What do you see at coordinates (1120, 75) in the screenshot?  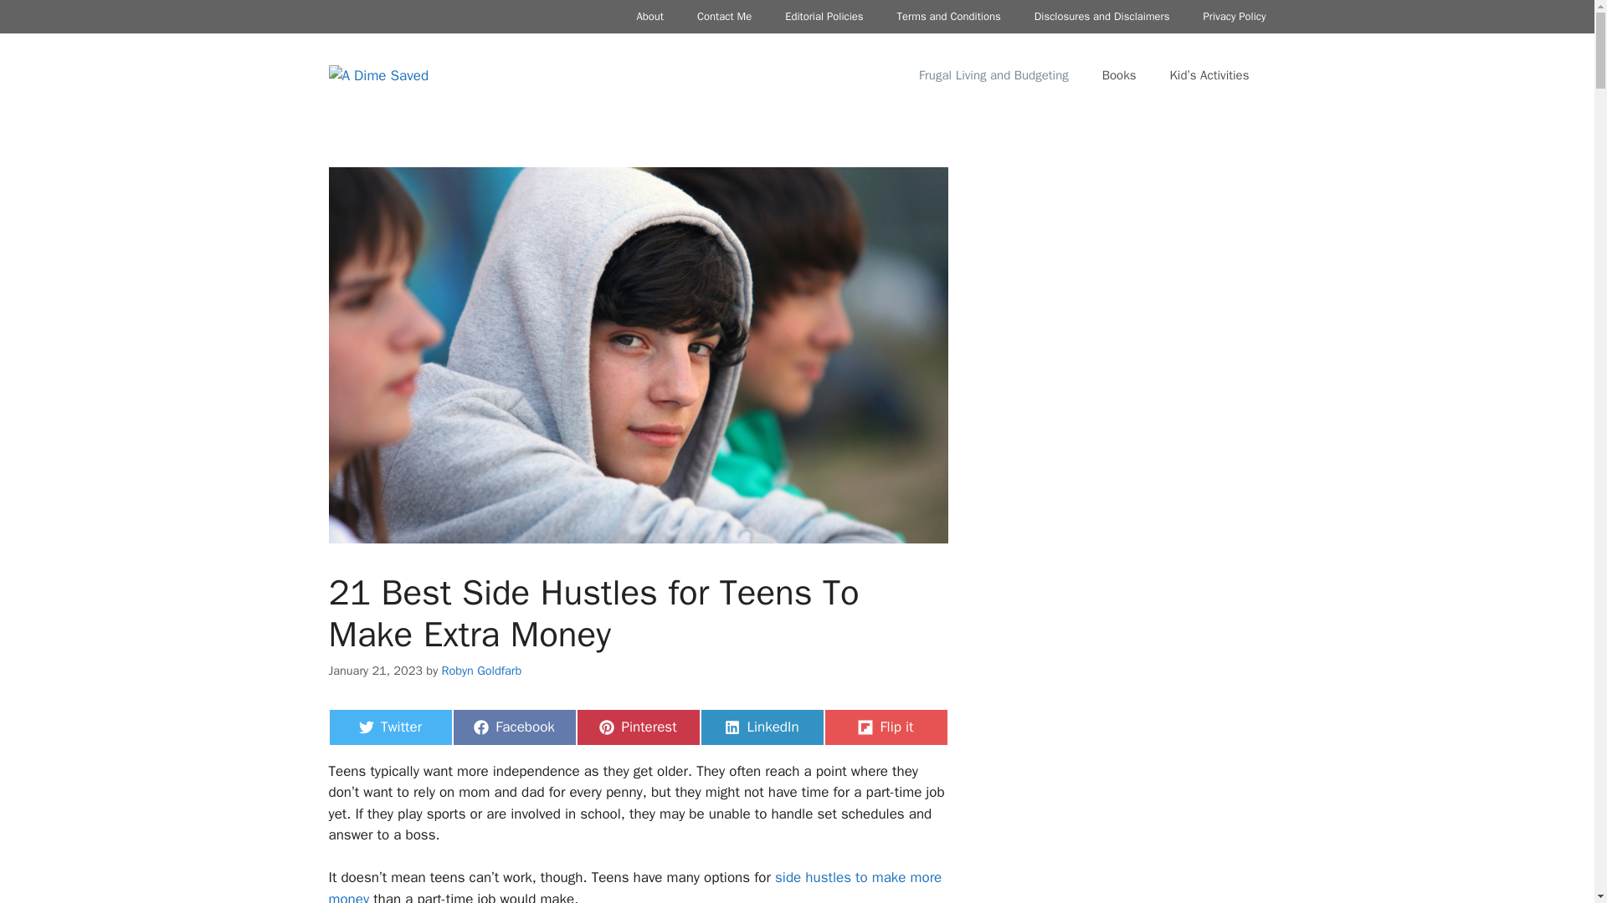 I see `Frugal Living and Budgeting` at bounding box center [1120, 75].